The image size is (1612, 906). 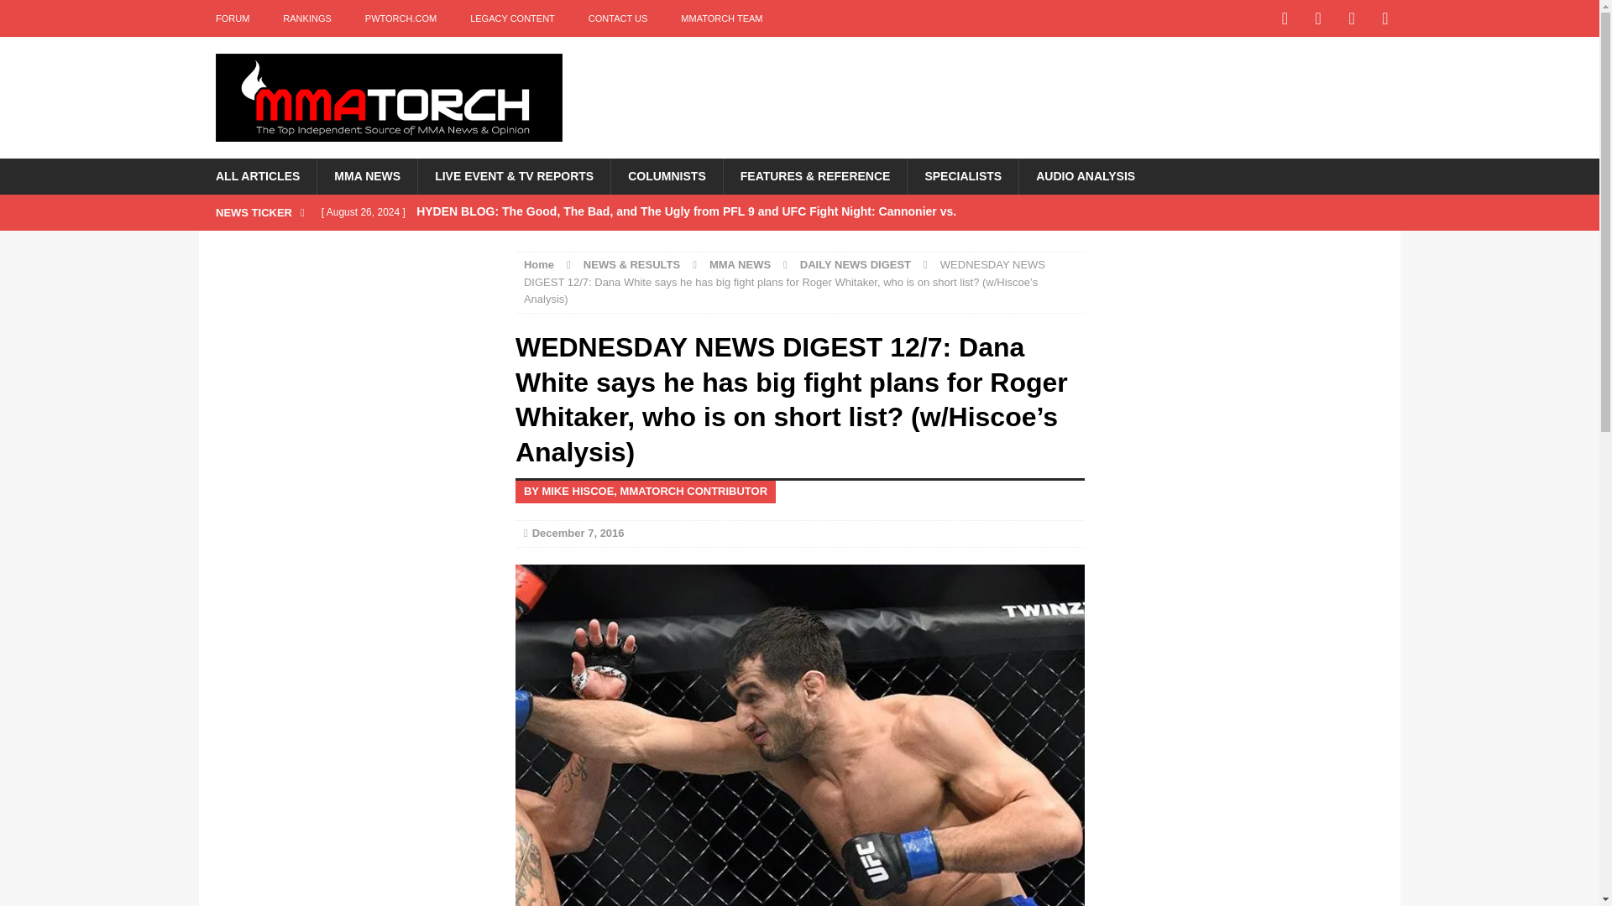 I want to click on COLUMNISTS, so click(x=667, y=176).